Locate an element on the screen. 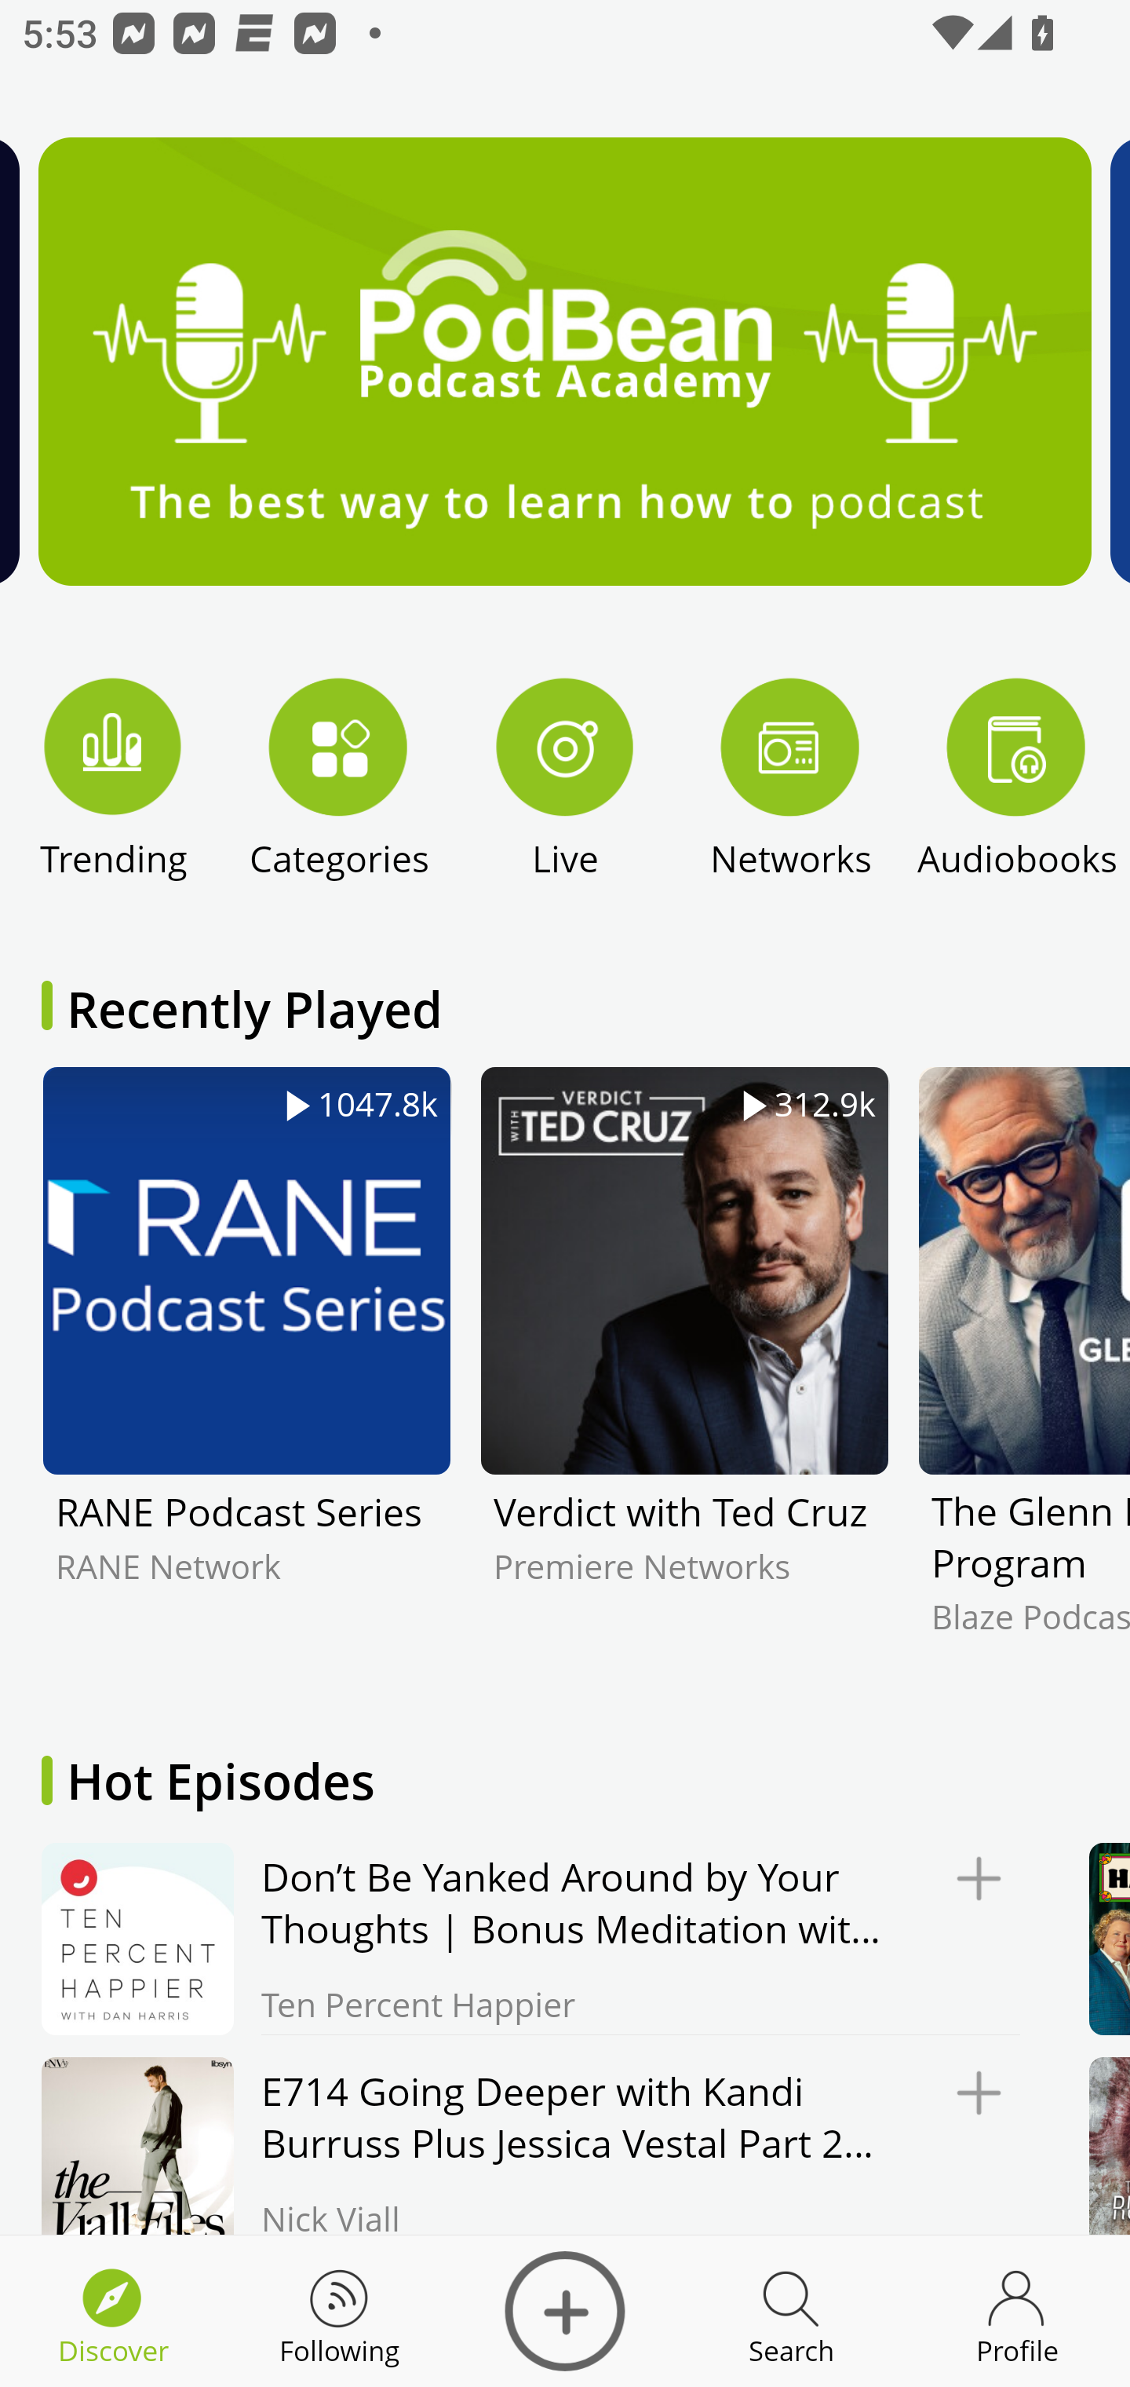 Image resolution: width=1130 pixels, height=2387 pixels. Discover is located at coordinates (565, 2312).